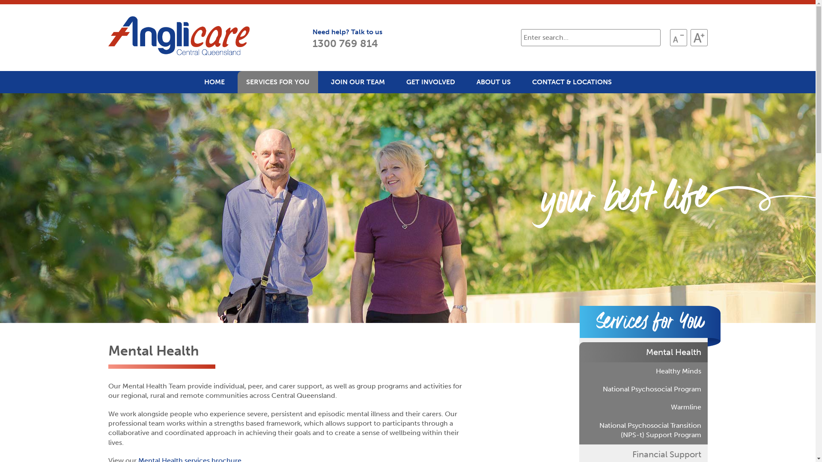  I want to click on Mental Health, so click(643, 352).